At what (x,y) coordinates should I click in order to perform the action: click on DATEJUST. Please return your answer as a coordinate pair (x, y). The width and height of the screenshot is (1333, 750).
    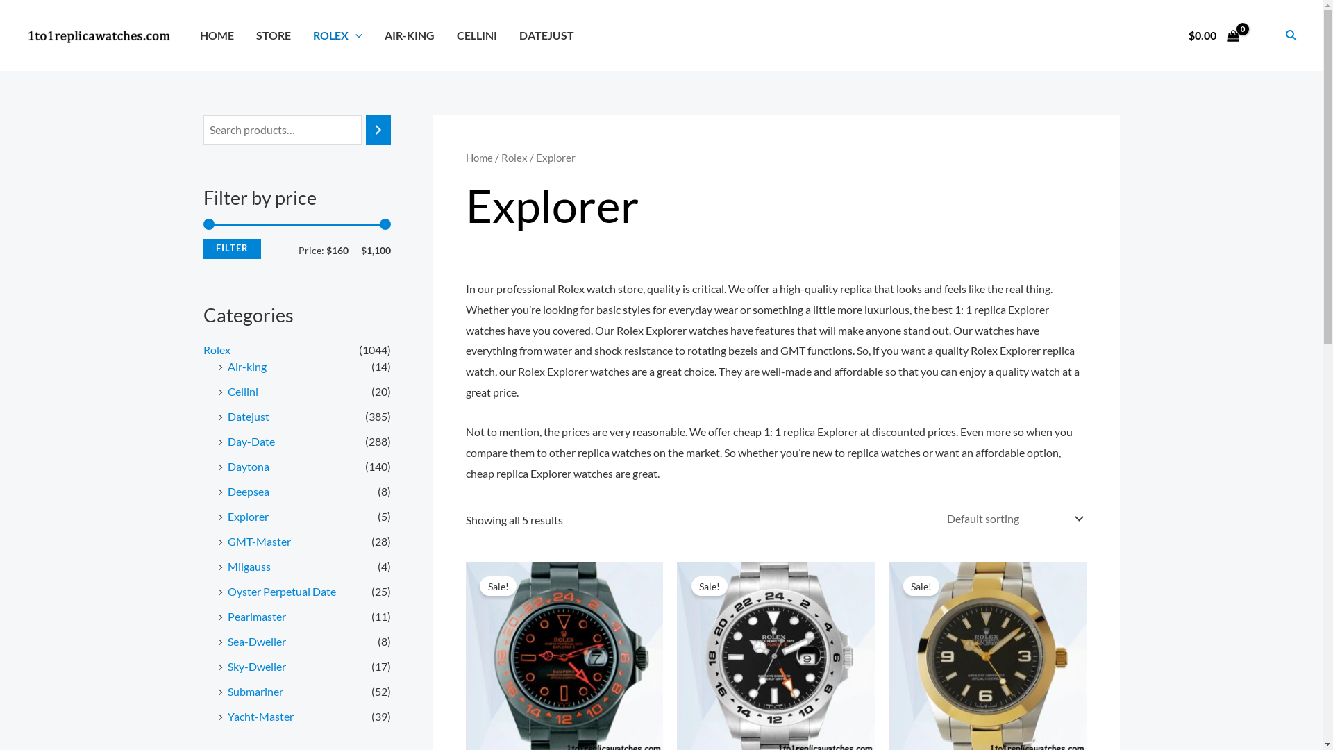
    Looking at the image, I should click on (547, 35).